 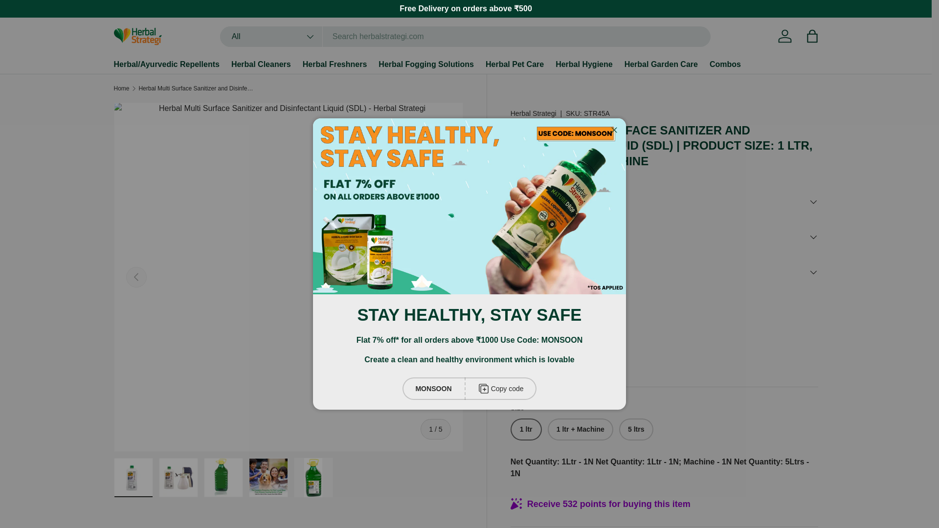 I want to click on Log in, so click(x=784, y=36).